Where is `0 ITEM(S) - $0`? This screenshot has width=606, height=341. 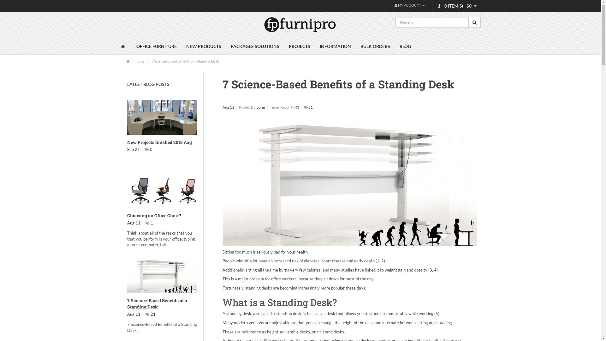
0 ITEM(S) - $0 is located at coordinates (456, 6).